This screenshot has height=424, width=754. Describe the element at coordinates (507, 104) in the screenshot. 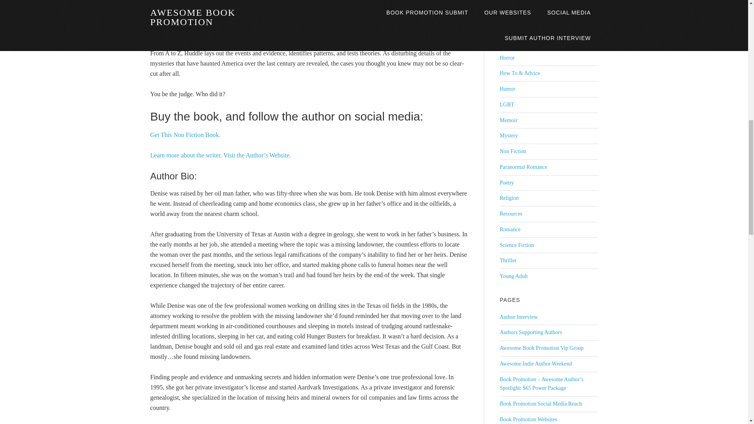

I see `LGBT` at that location.